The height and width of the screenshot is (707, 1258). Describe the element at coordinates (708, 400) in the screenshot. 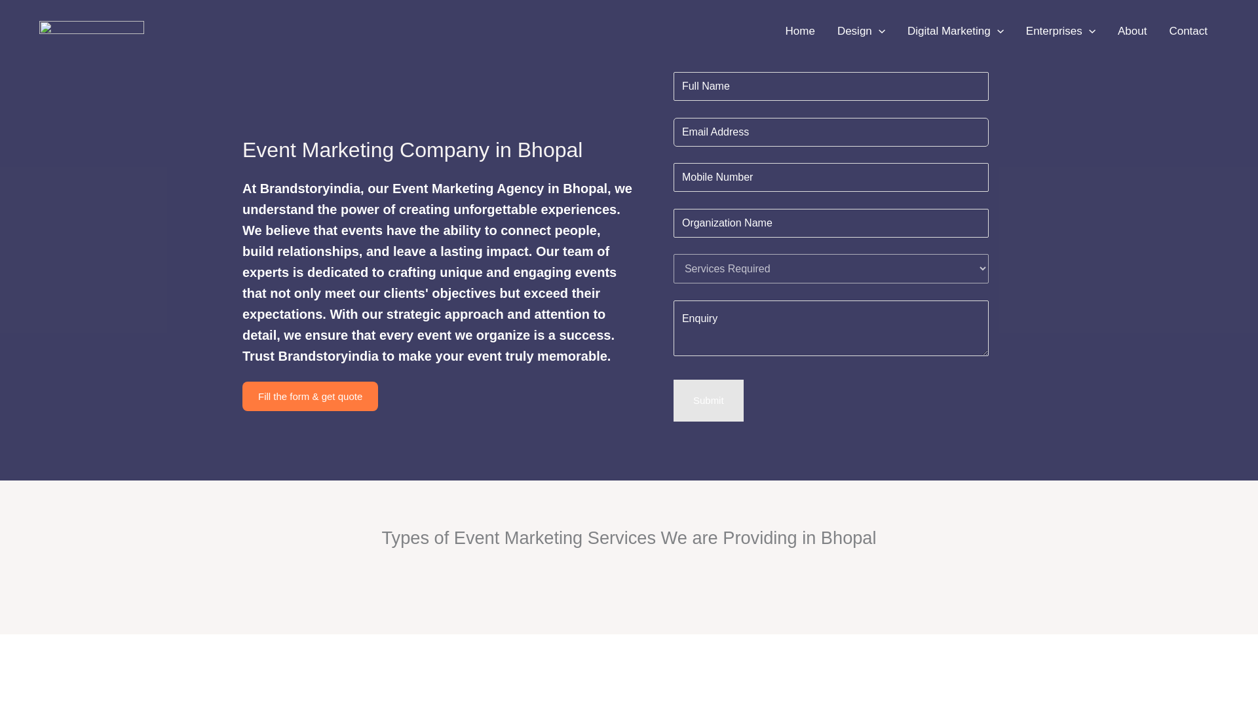

I see `Submit` at that location.